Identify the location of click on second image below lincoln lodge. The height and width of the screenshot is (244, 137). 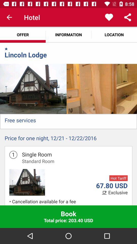
(91, 89).